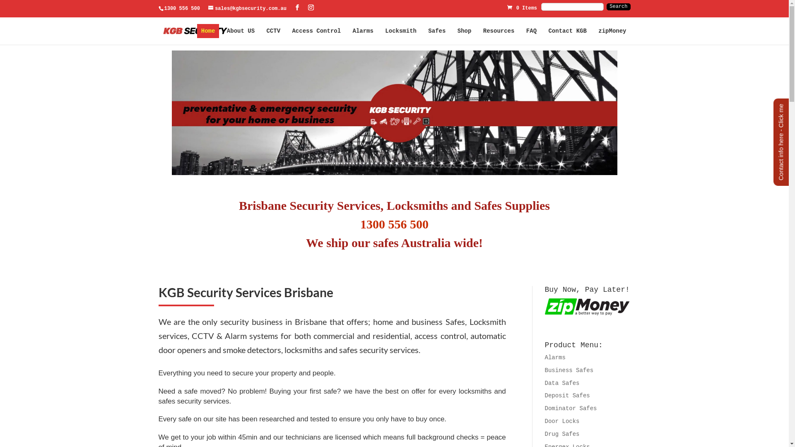  I want to click on zipMoney, so click(612, 31).